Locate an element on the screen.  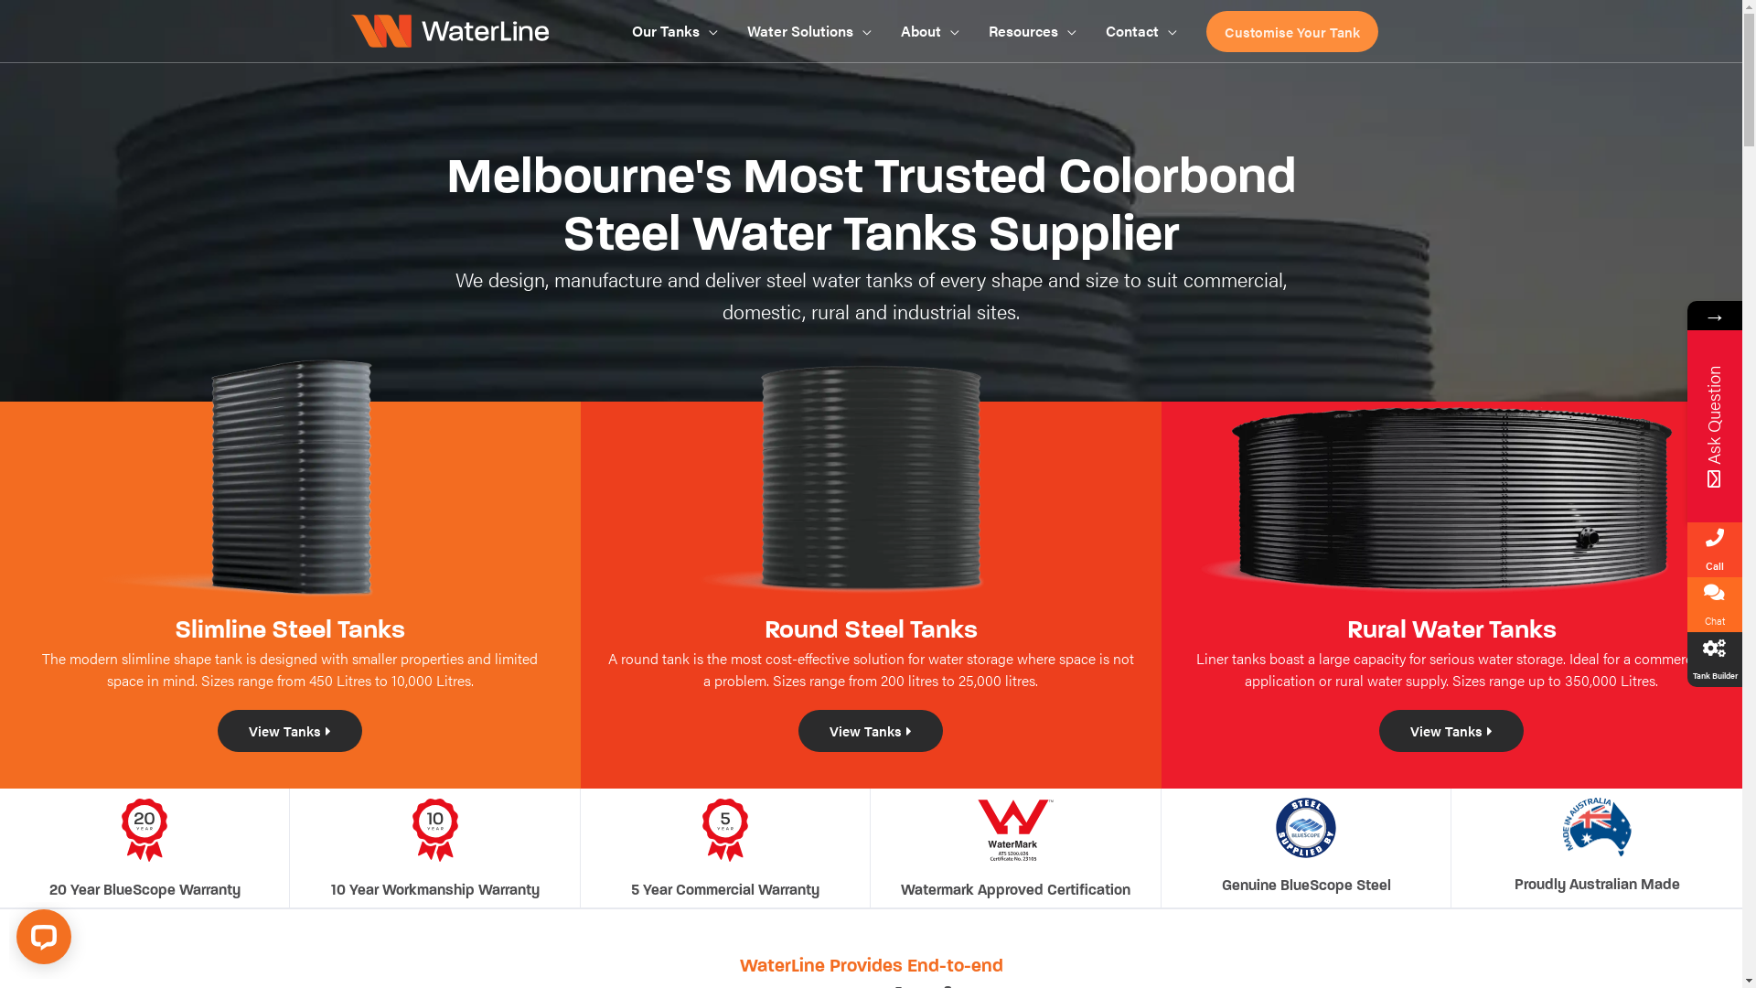
Contact is located at coordinates (1140, 31).